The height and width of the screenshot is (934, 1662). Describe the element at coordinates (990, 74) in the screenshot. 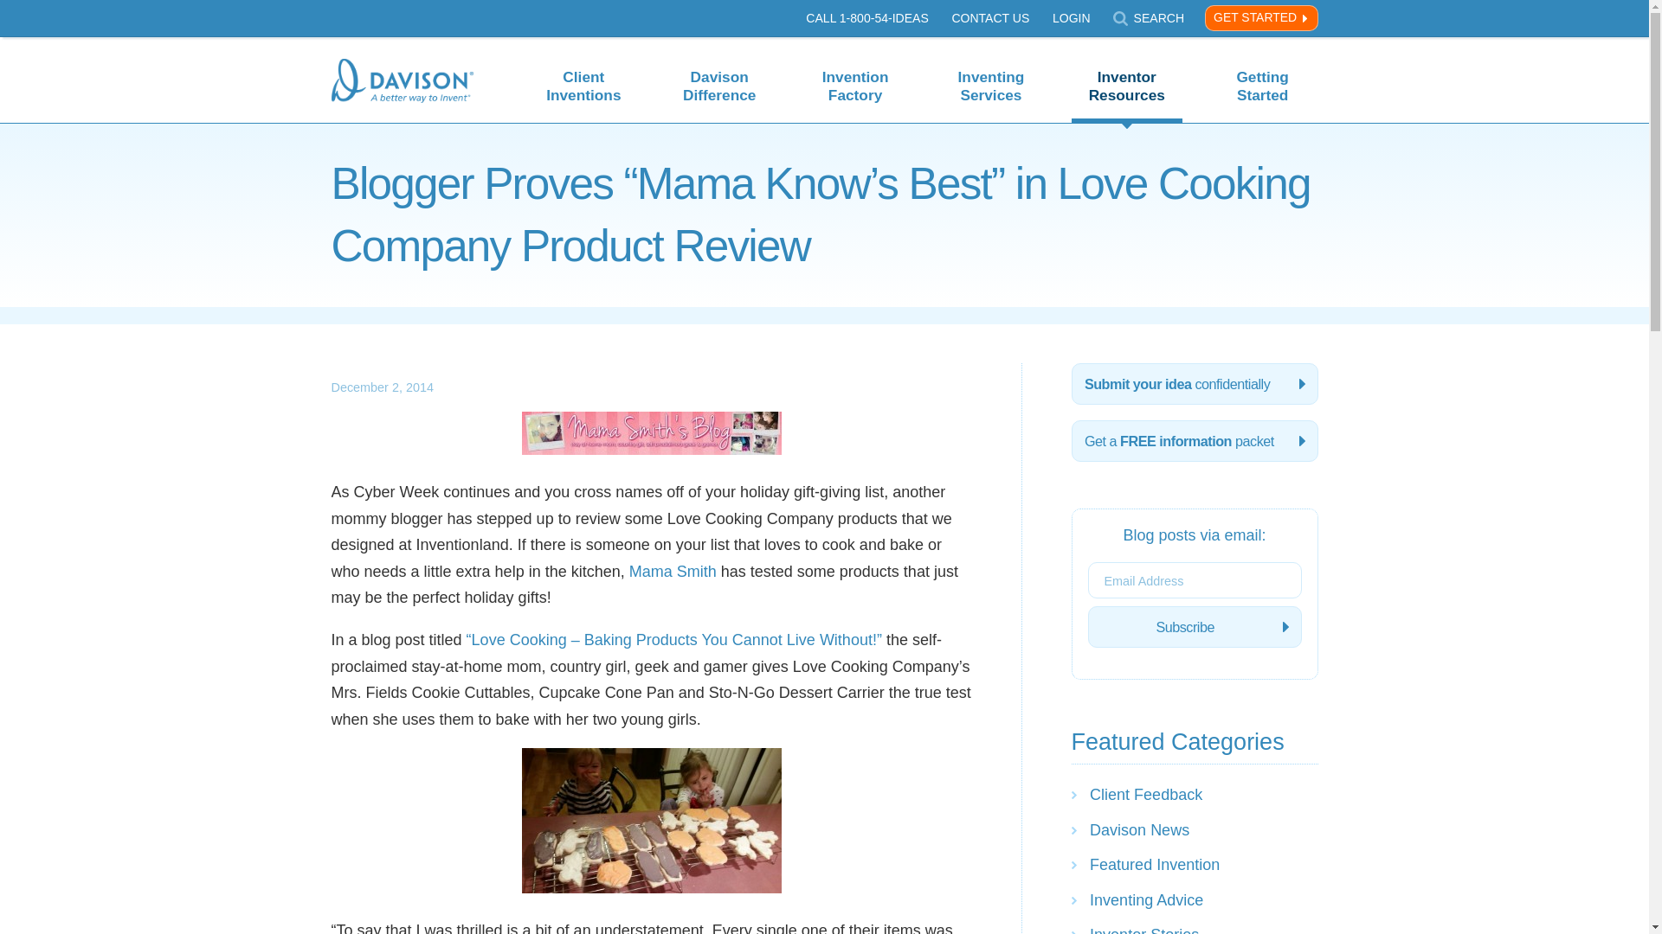

I see `Inventing Services` at that location.